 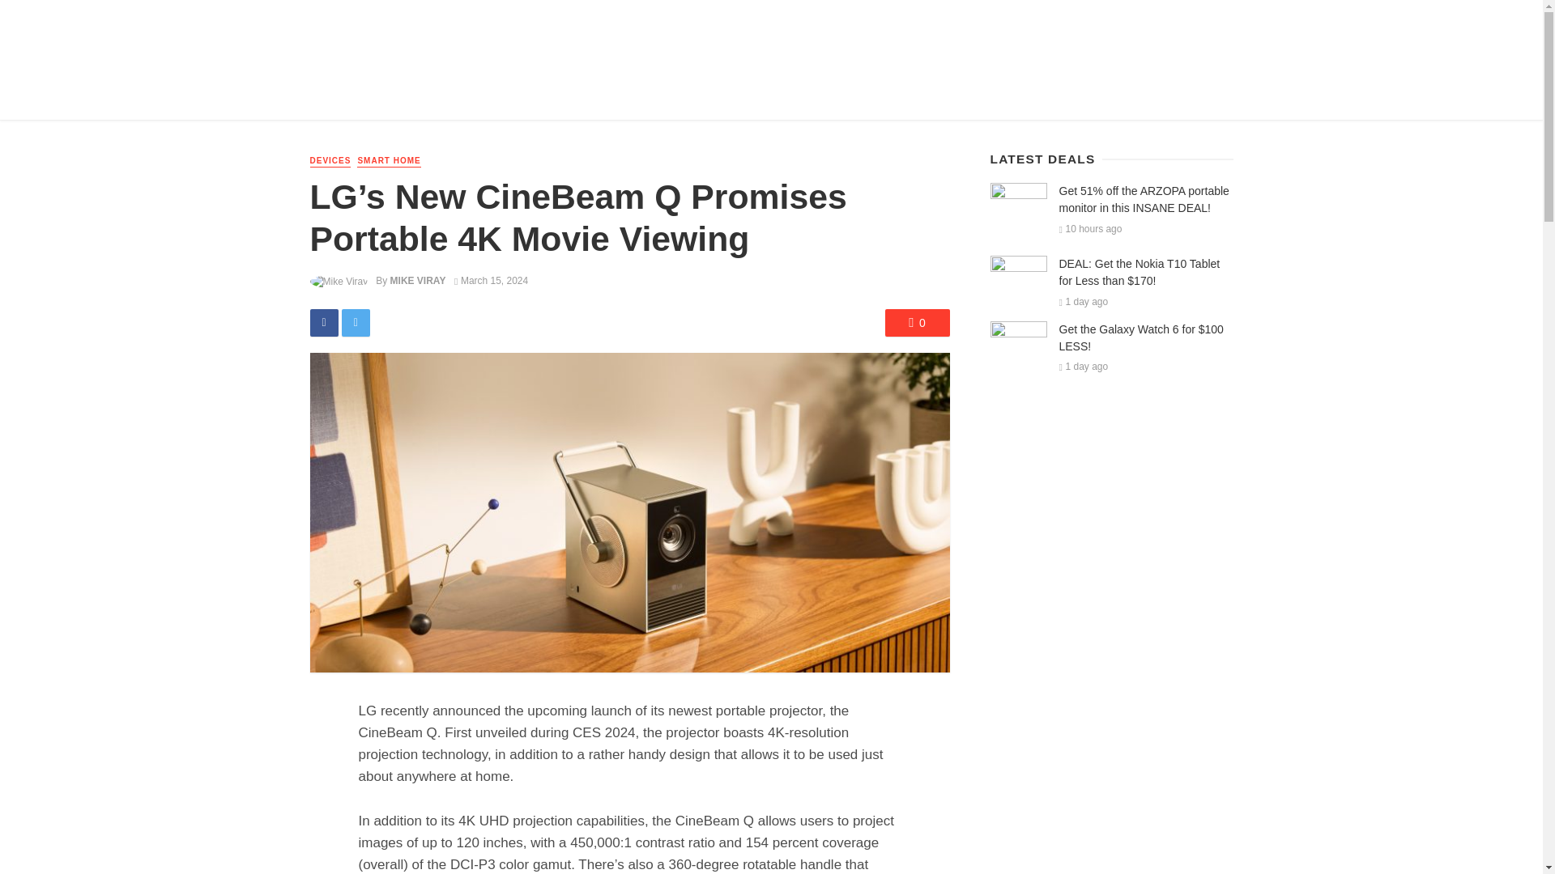 What do you see at coordinates (418, 281) in the screenshot?
I see `MIKE VIRAY` at bounding box center [418, 281].